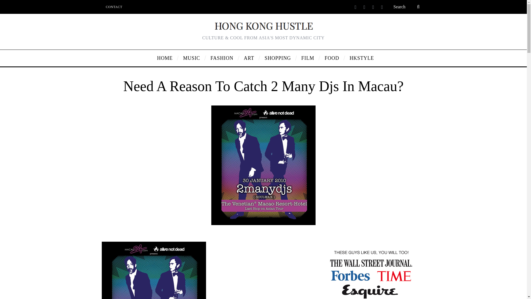  I want to click on CONTACT, so click(114, 7).